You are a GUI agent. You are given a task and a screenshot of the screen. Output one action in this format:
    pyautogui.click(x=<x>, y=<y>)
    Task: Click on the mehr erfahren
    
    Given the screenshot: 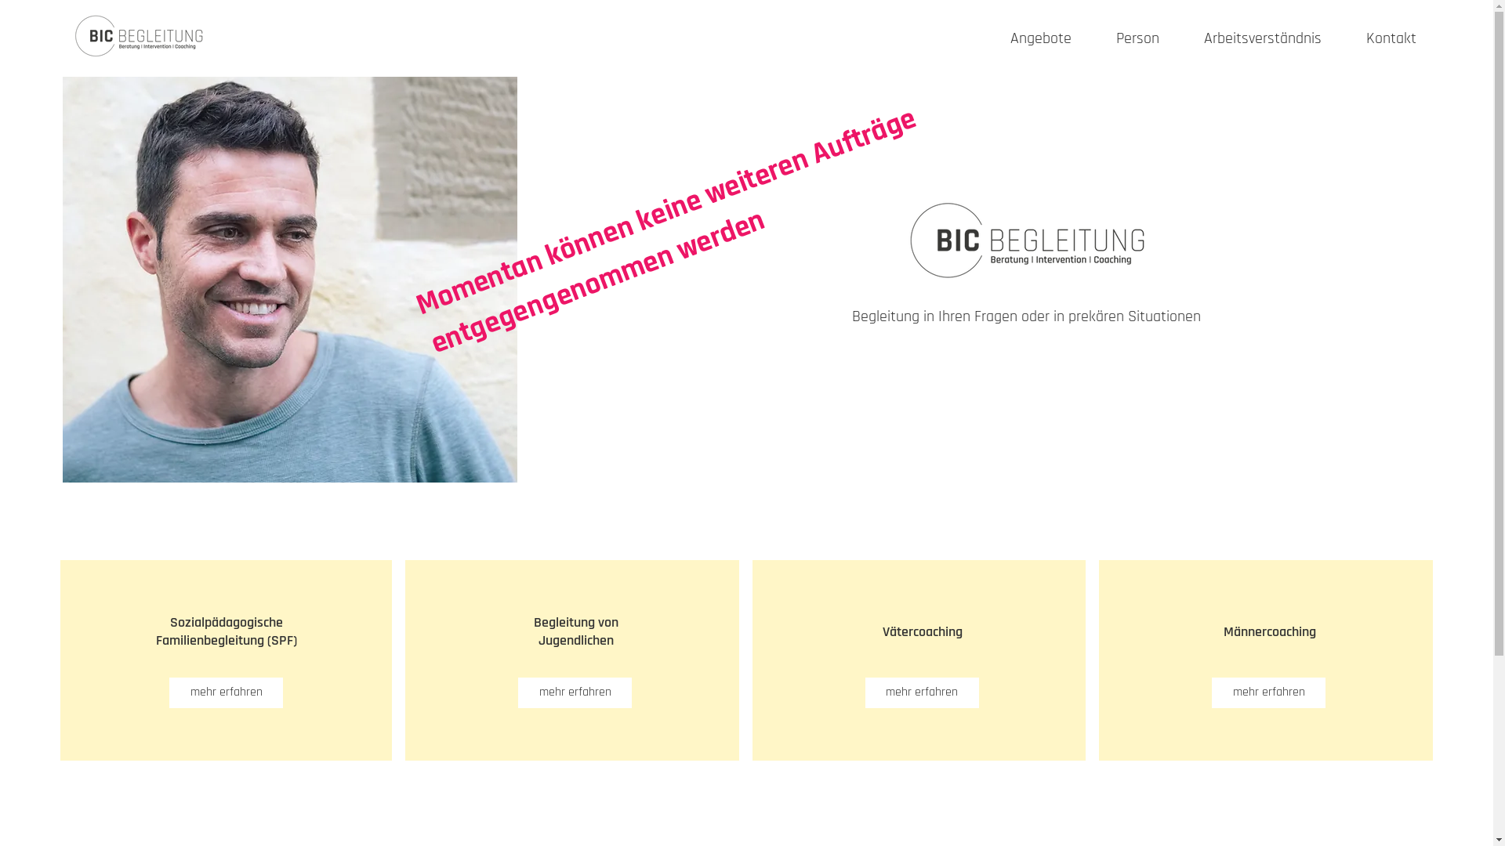 What is the action you would take?
    pyautogui.click(x=226, y=692)
    